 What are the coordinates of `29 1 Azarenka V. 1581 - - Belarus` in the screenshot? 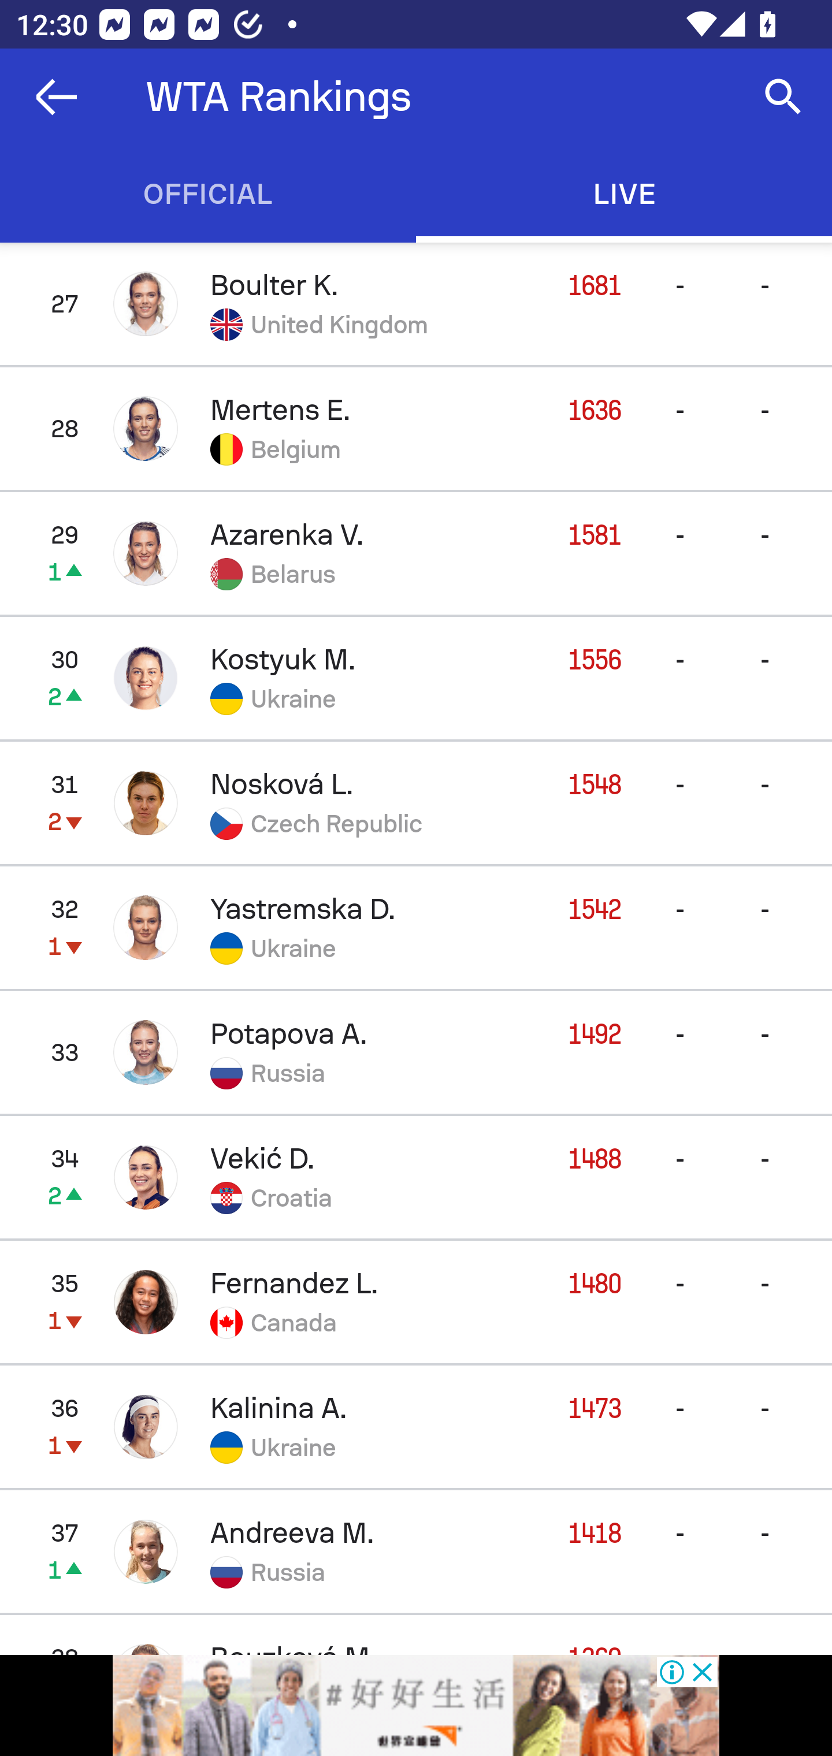 It's located at (416, 553).